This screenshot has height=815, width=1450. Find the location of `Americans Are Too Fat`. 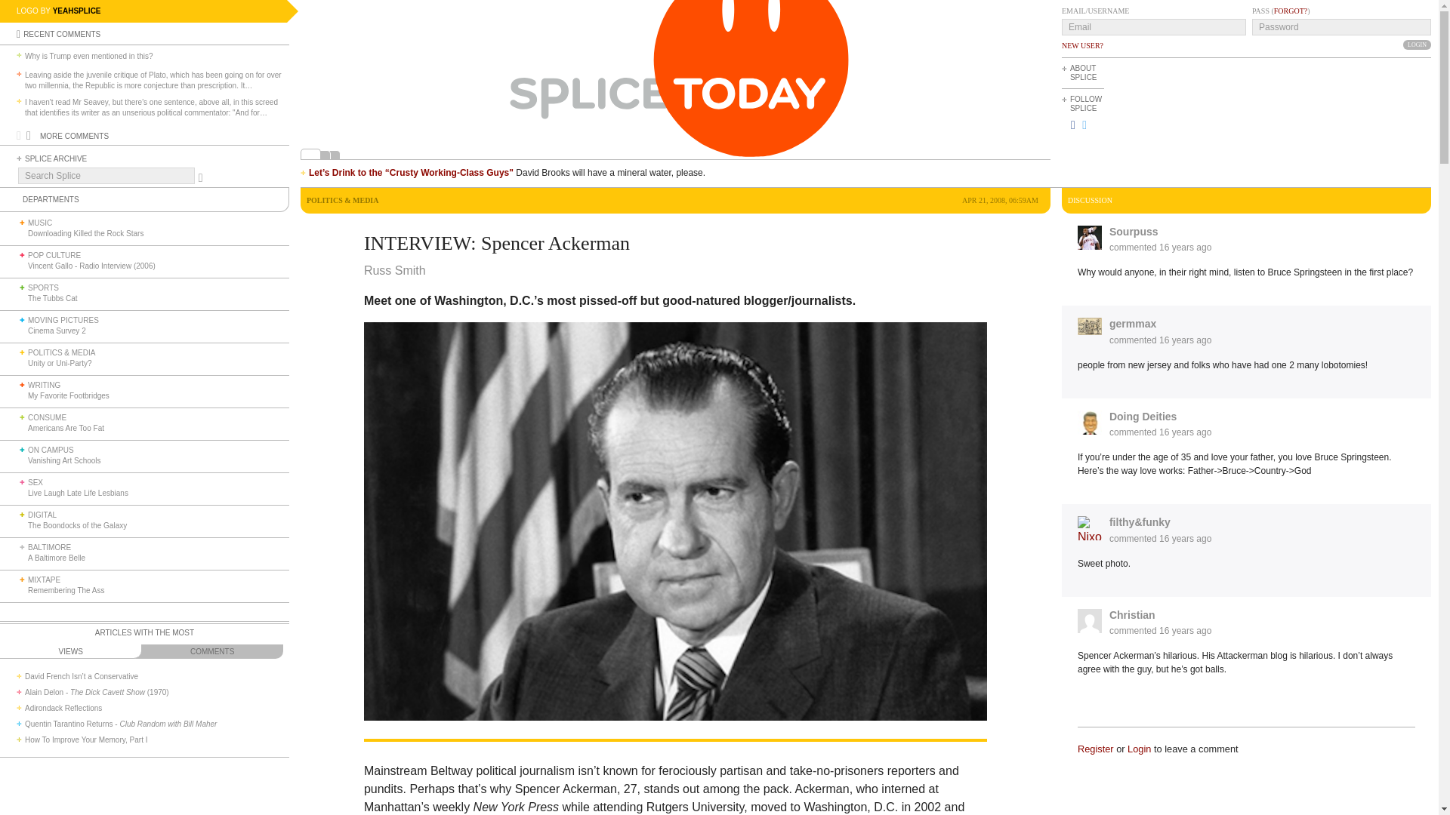

Americans Are Too Fat is located at coordinates (66, 428).